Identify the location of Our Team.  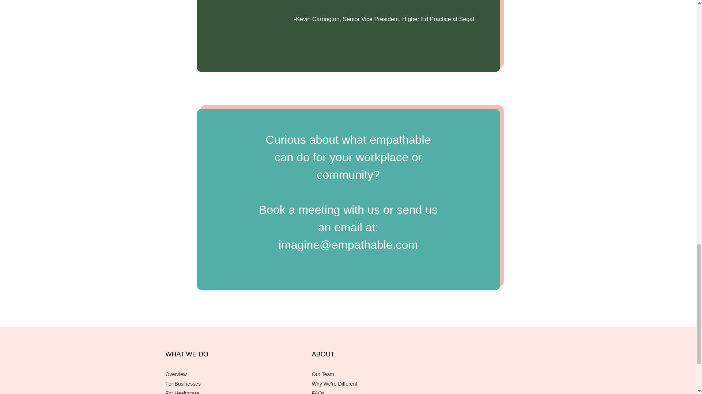
(344, 374).